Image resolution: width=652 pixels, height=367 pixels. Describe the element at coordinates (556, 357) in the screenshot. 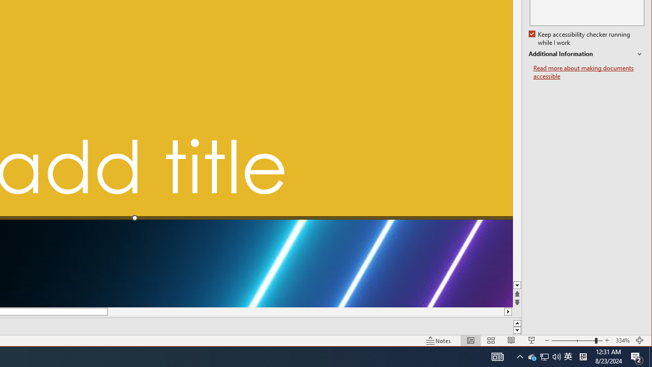

I see `Q2790: 100%` at that location.